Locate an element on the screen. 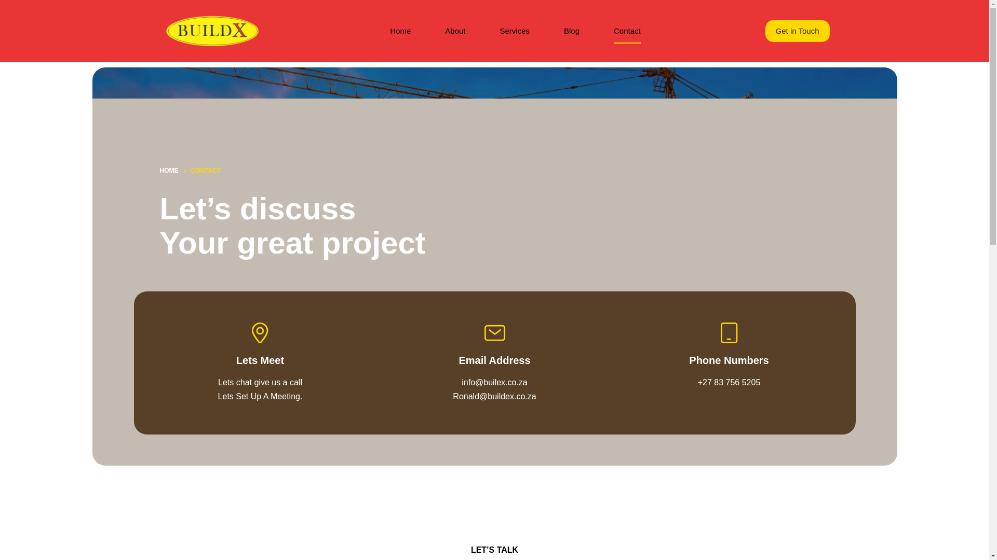 This screenshot has width=997, height=560. Home is located at coordinates (400, 31).